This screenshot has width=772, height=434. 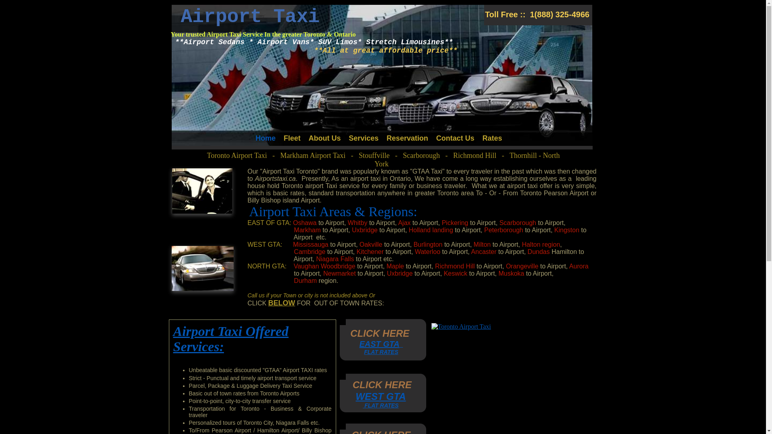 What do you see at coordinates (401, 345) in the screenshot?
I see `  ` at bounding box center [401, 345].